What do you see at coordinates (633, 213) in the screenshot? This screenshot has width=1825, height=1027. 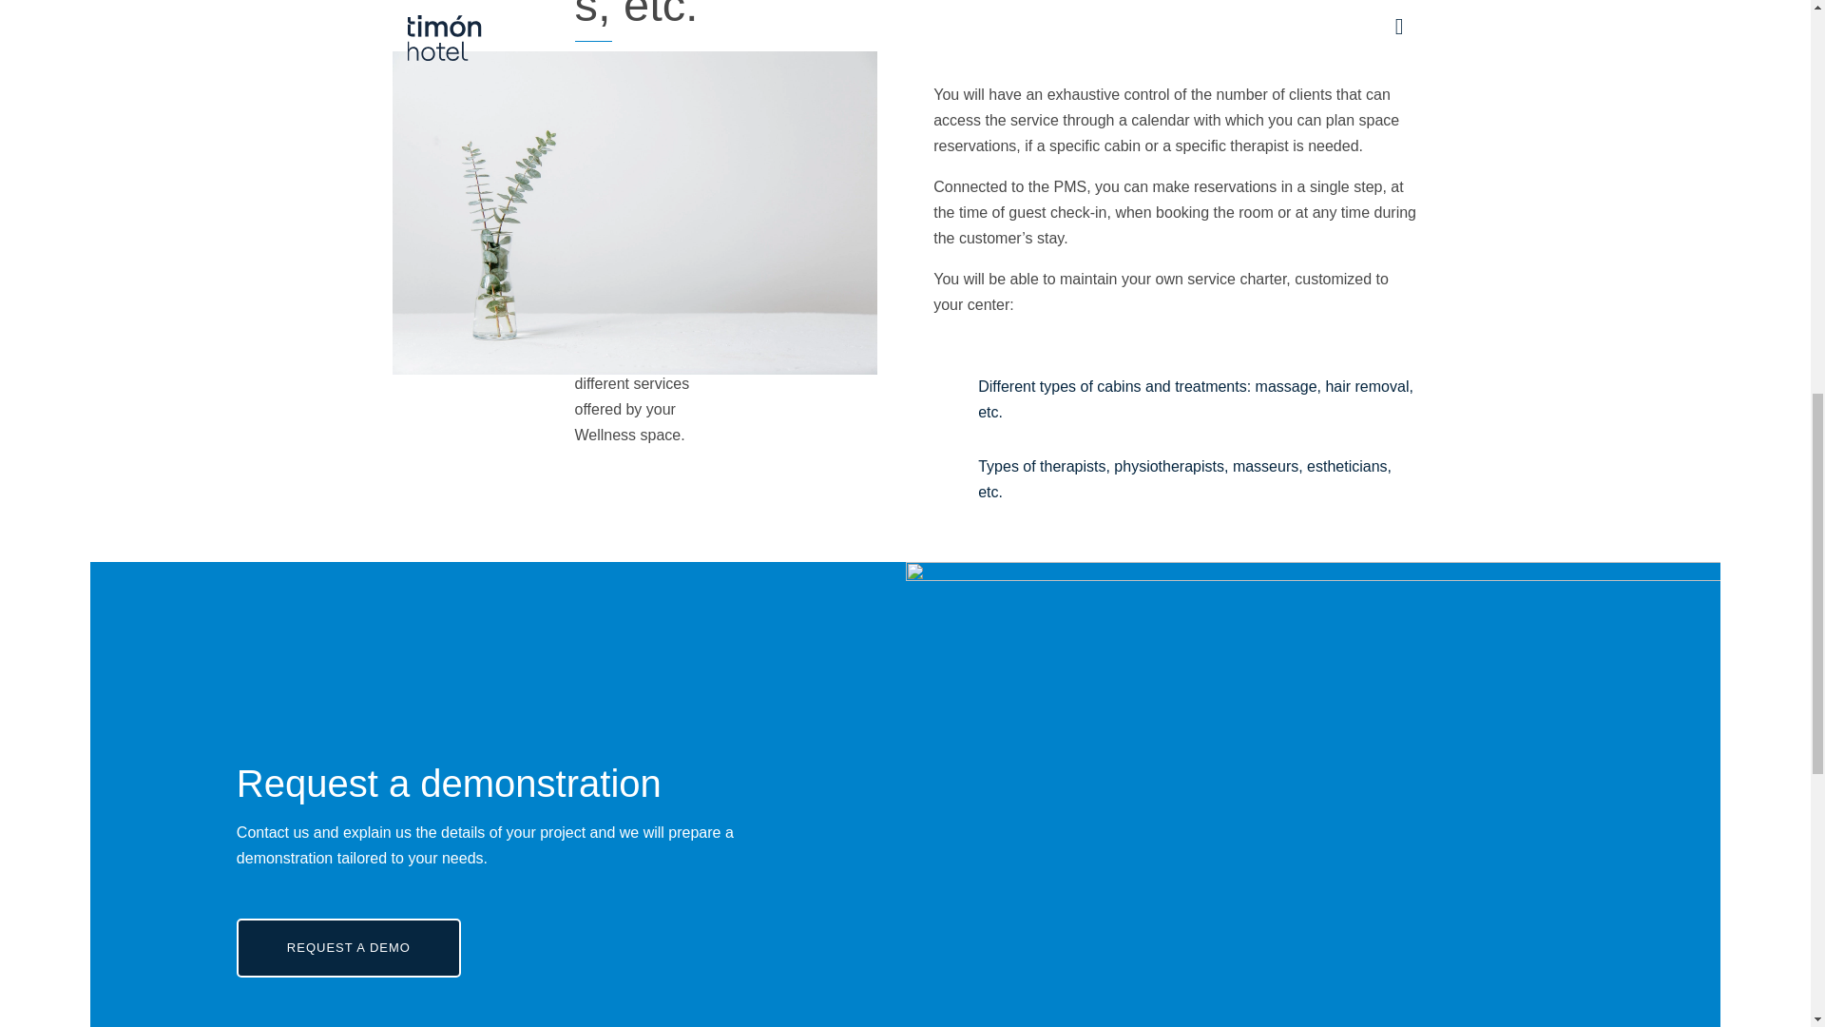 I see `wellness-spa-2-min` at bounding box center [633, 213].